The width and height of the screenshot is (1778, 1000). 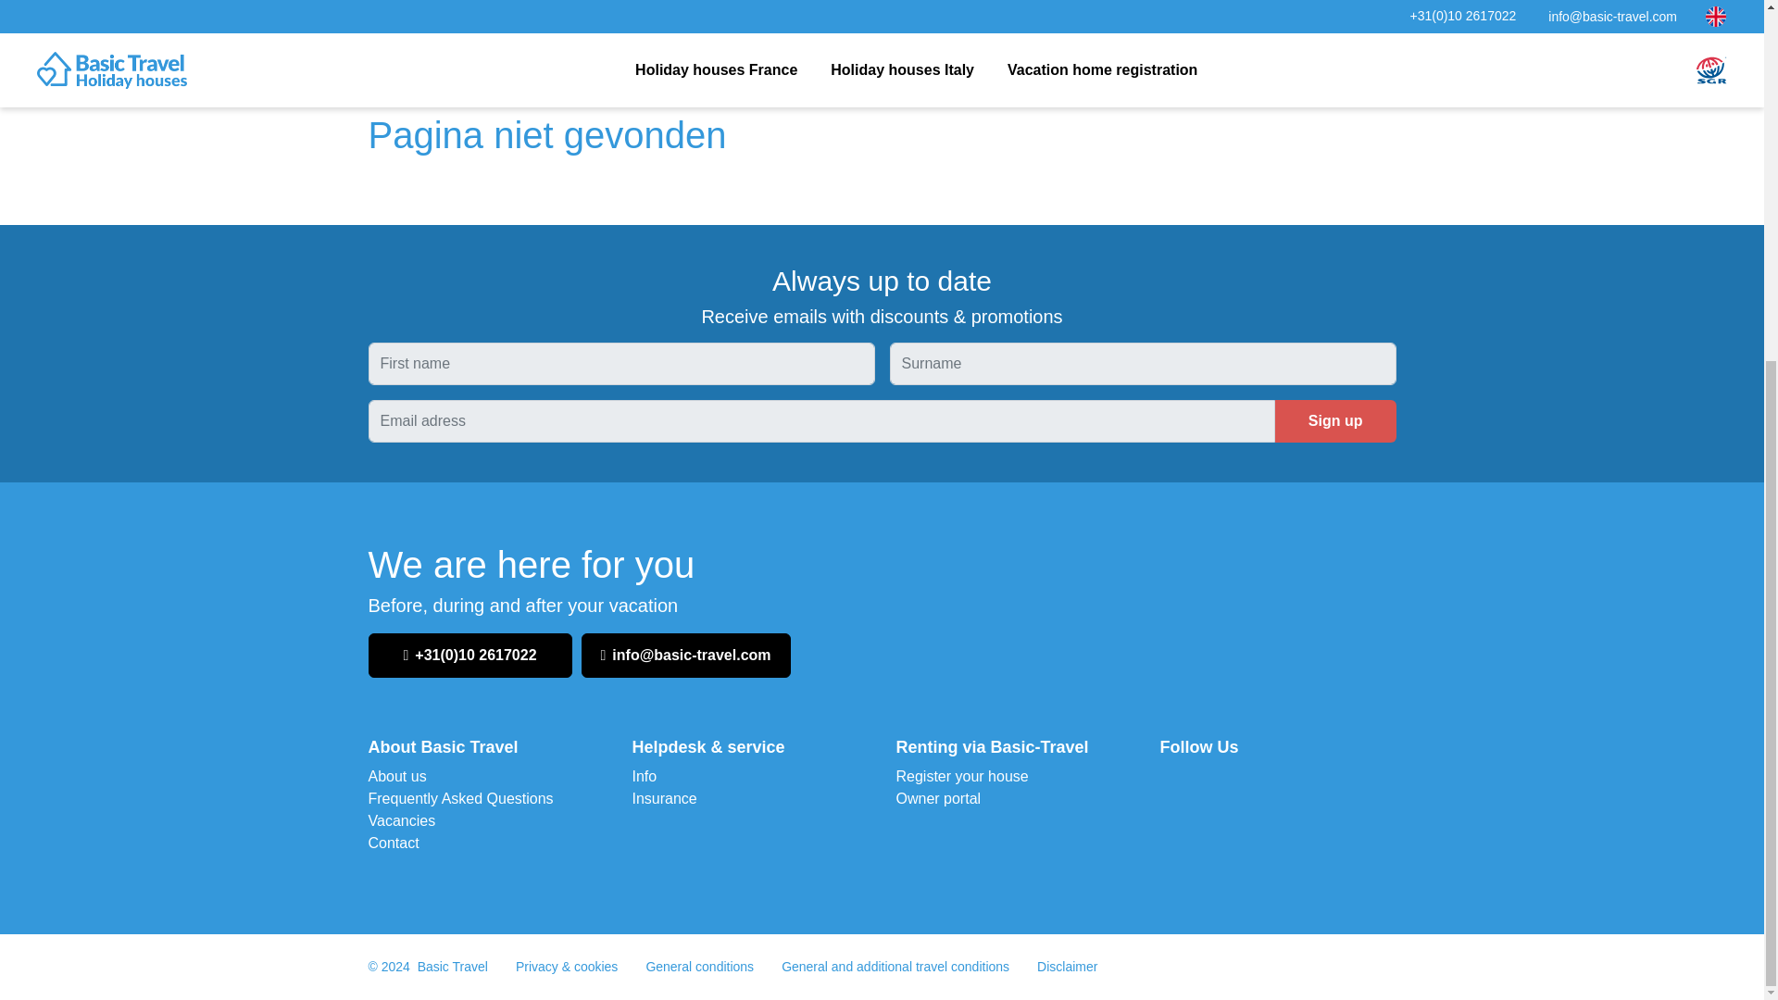 What do you see at coordinates (938, 798) in the screenshot?
I see `Owner portal` at bounding box center [938, 798].